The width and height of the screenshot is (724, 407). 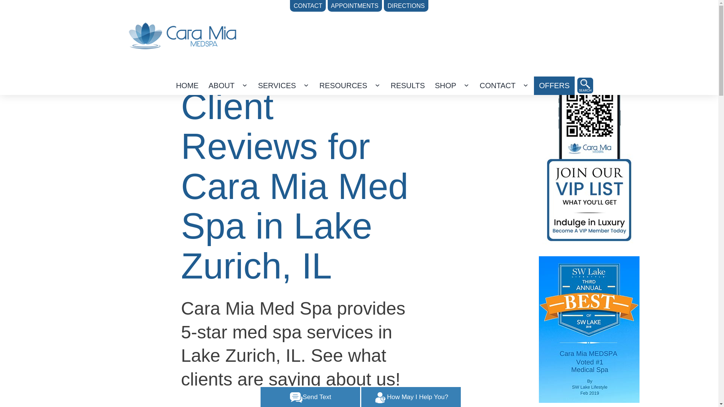 I want to click on Open menu, so click(x=526, y=85).